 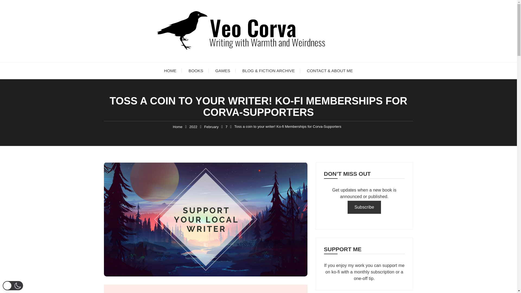 What do you see at coordinates (177, 127) in the screenshot?
I see `Home` at bounding box center [177, 127].